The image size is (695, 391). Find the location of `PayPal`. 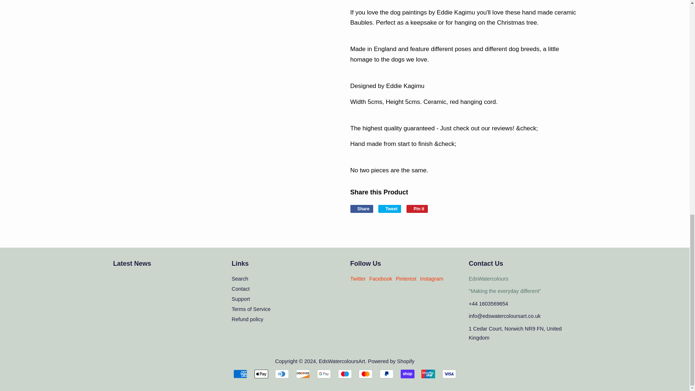

PayPal is located at coordinates (386, 374).